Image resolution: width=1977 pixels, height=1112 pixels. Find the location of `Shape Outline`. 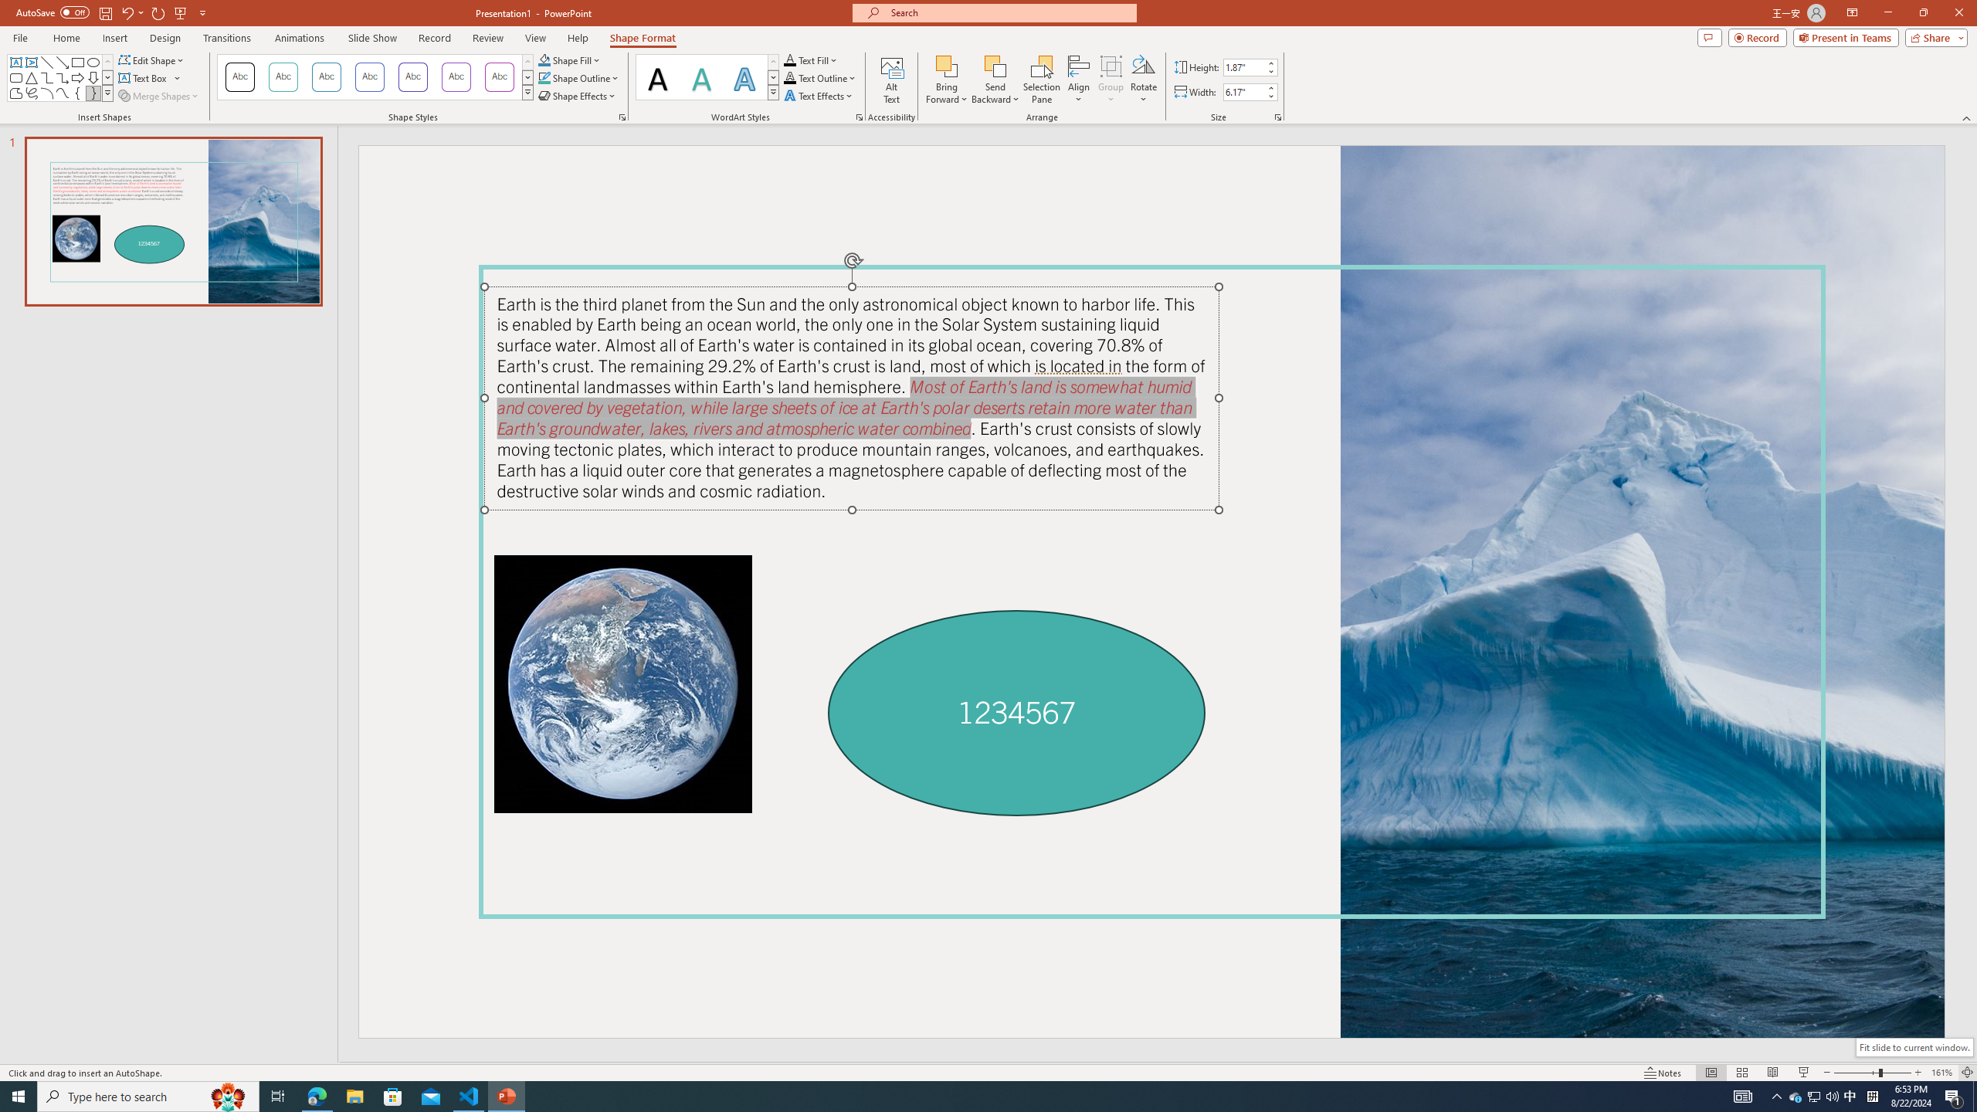

Shape Outline is located at coordinates (579, 77).